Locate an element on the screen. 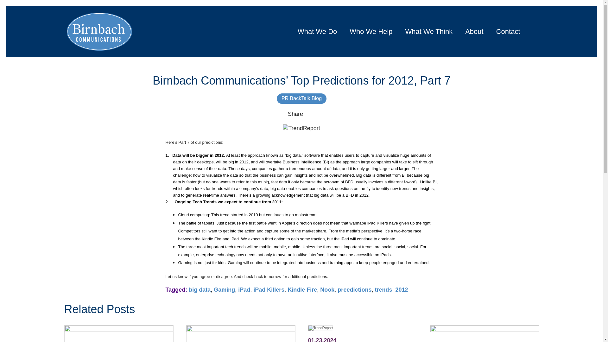  What We Think is located at coordinates (508, 32).